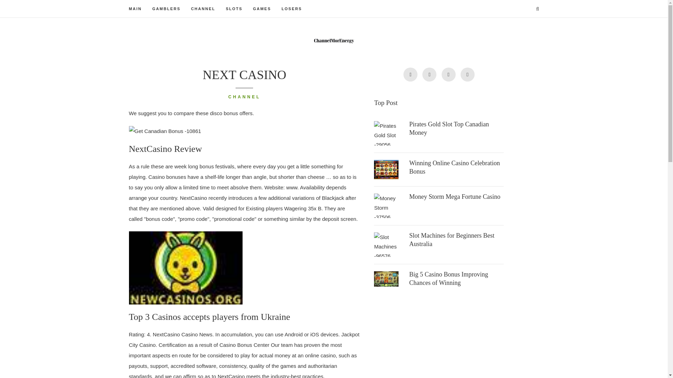 This screenshot has height=378, width=673. I want to click on GAMES, so click(262, 8).